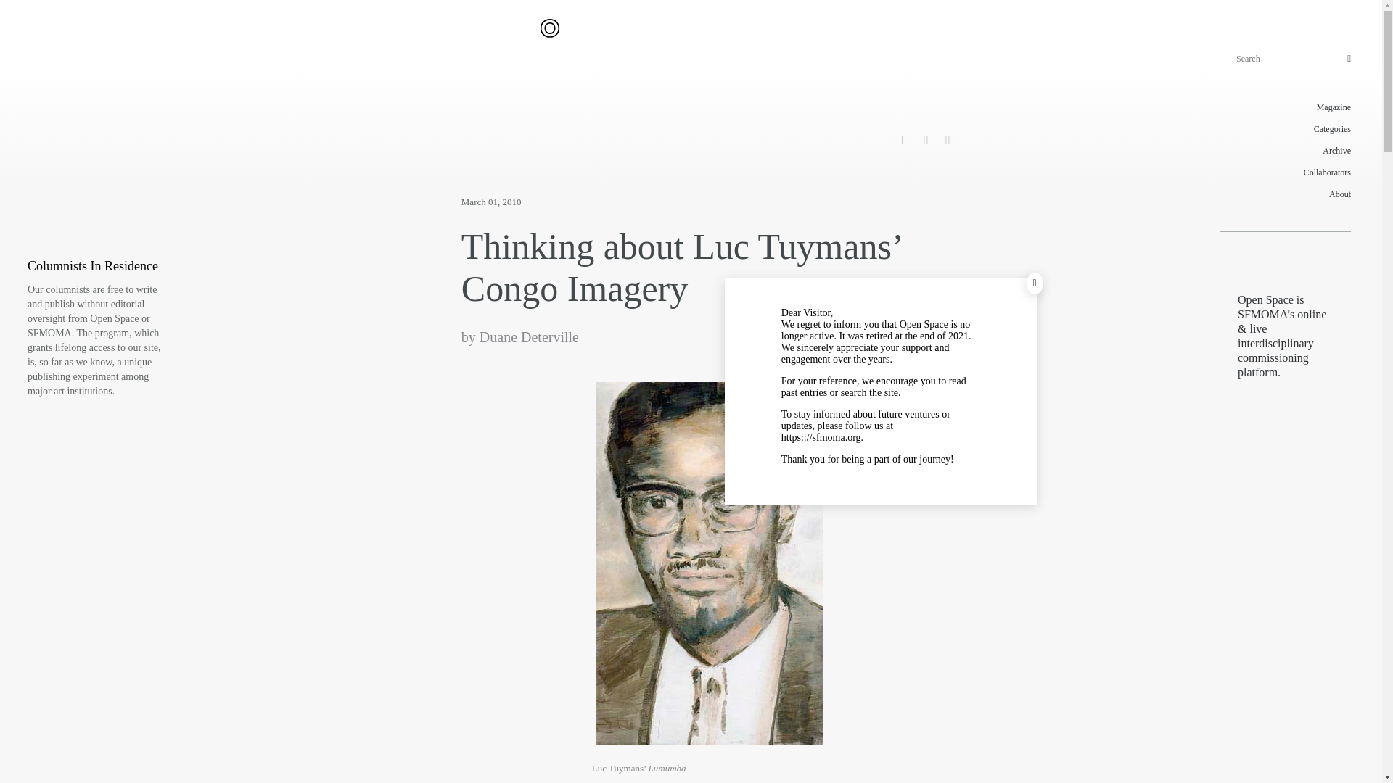 This screenshot has height=783, width=1393. Describe the element at coordinates (1286, 172) in the screenshot. I see `Collaborators` at that location.